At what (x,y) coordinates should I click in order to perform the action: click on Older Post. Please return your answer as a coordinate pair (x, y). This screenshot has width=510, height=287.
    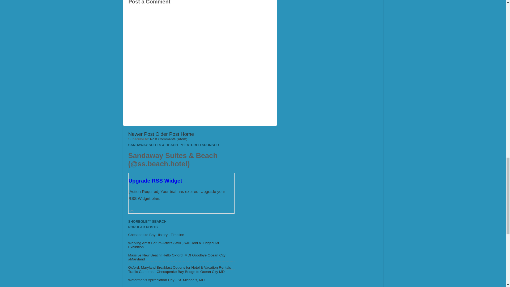
    Looking at the image, I should click on (167, 134).